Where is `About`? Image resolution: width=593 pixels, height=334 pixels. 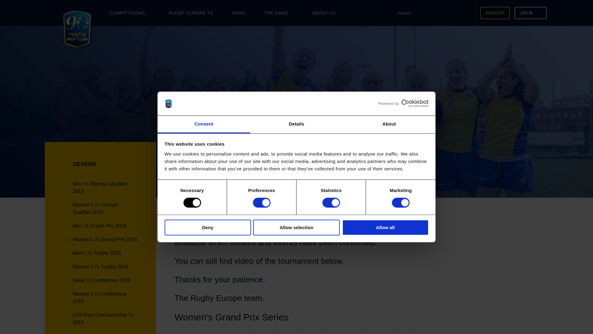
About is located at coordinates (389, 124).